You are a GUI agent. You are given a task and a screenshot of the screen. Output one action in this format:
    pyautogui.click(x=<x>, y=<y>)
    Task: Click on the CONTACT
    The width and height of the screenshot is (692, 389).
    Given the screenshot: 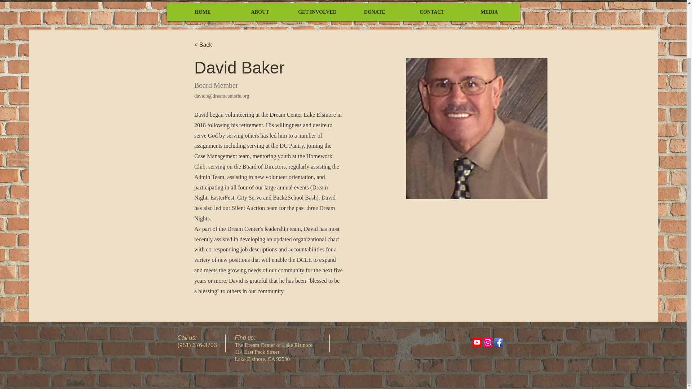 What is the action you would take?
    pyautogui.click(x=431, y=12)
    